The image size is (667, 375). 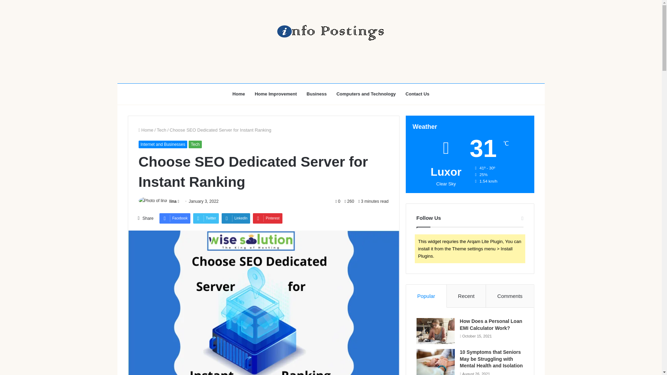 What do you see at coordinates (267, 218) in the screenshot?
I see `Pinterest` at bounding box center [267, 218].